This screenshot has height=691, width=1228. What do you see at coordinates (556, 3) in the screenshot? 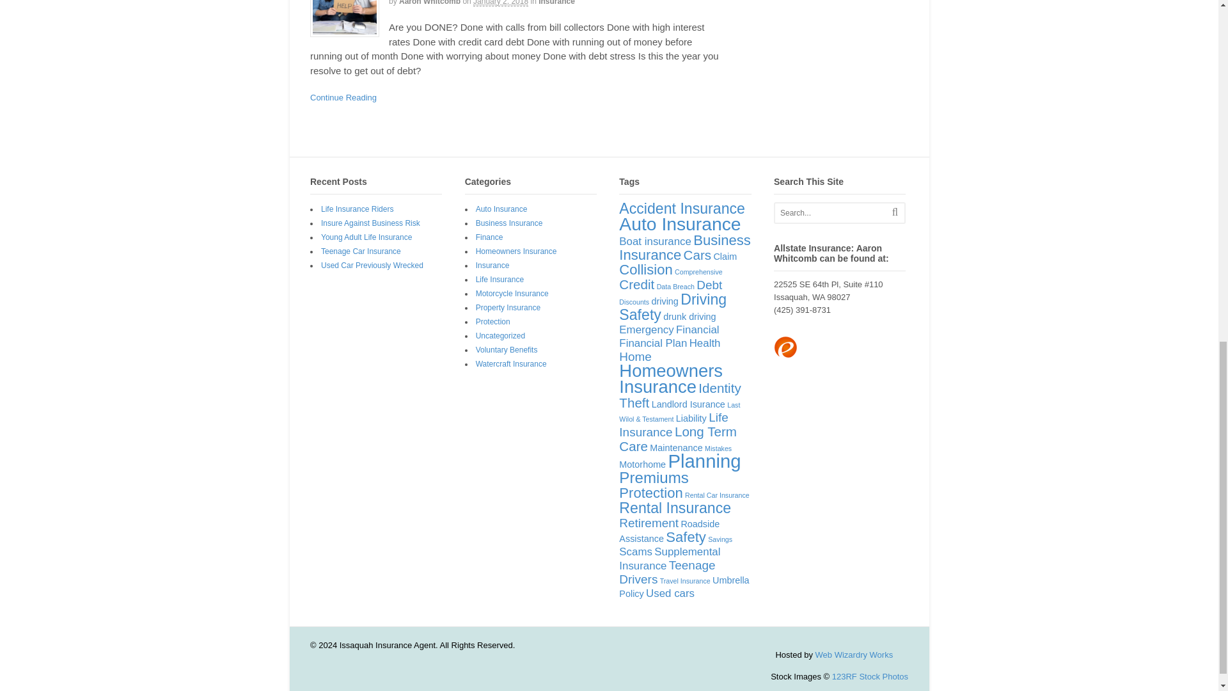
I see `Insurance` at bounding box center [556, 3].